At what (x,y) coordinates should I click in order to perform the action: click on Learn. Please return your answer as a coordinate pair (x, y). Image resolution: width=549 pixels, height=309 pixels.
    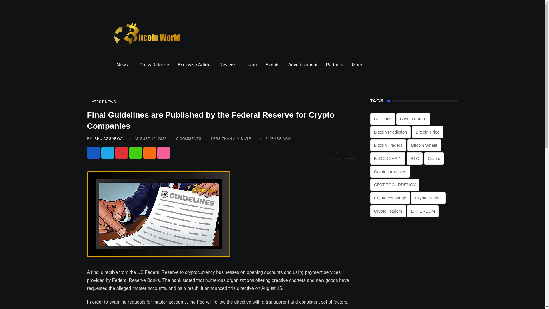
    Looking at the image, I should click on (251, 65).